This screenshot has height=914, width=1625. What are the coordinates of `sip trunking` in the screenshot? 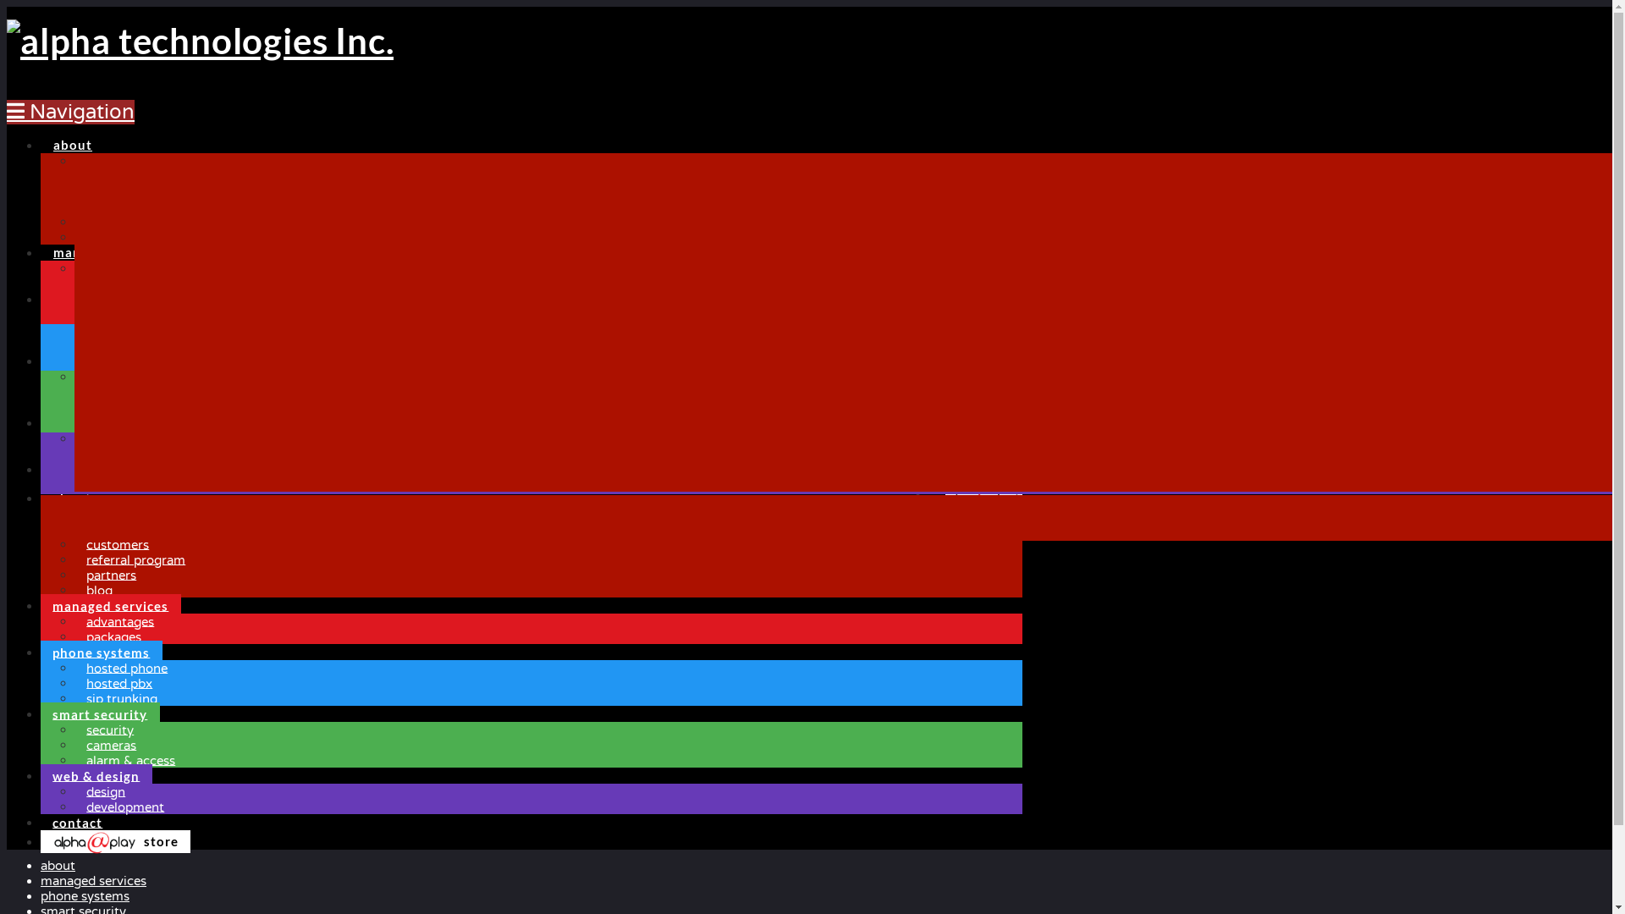 It's located at (110, 345).